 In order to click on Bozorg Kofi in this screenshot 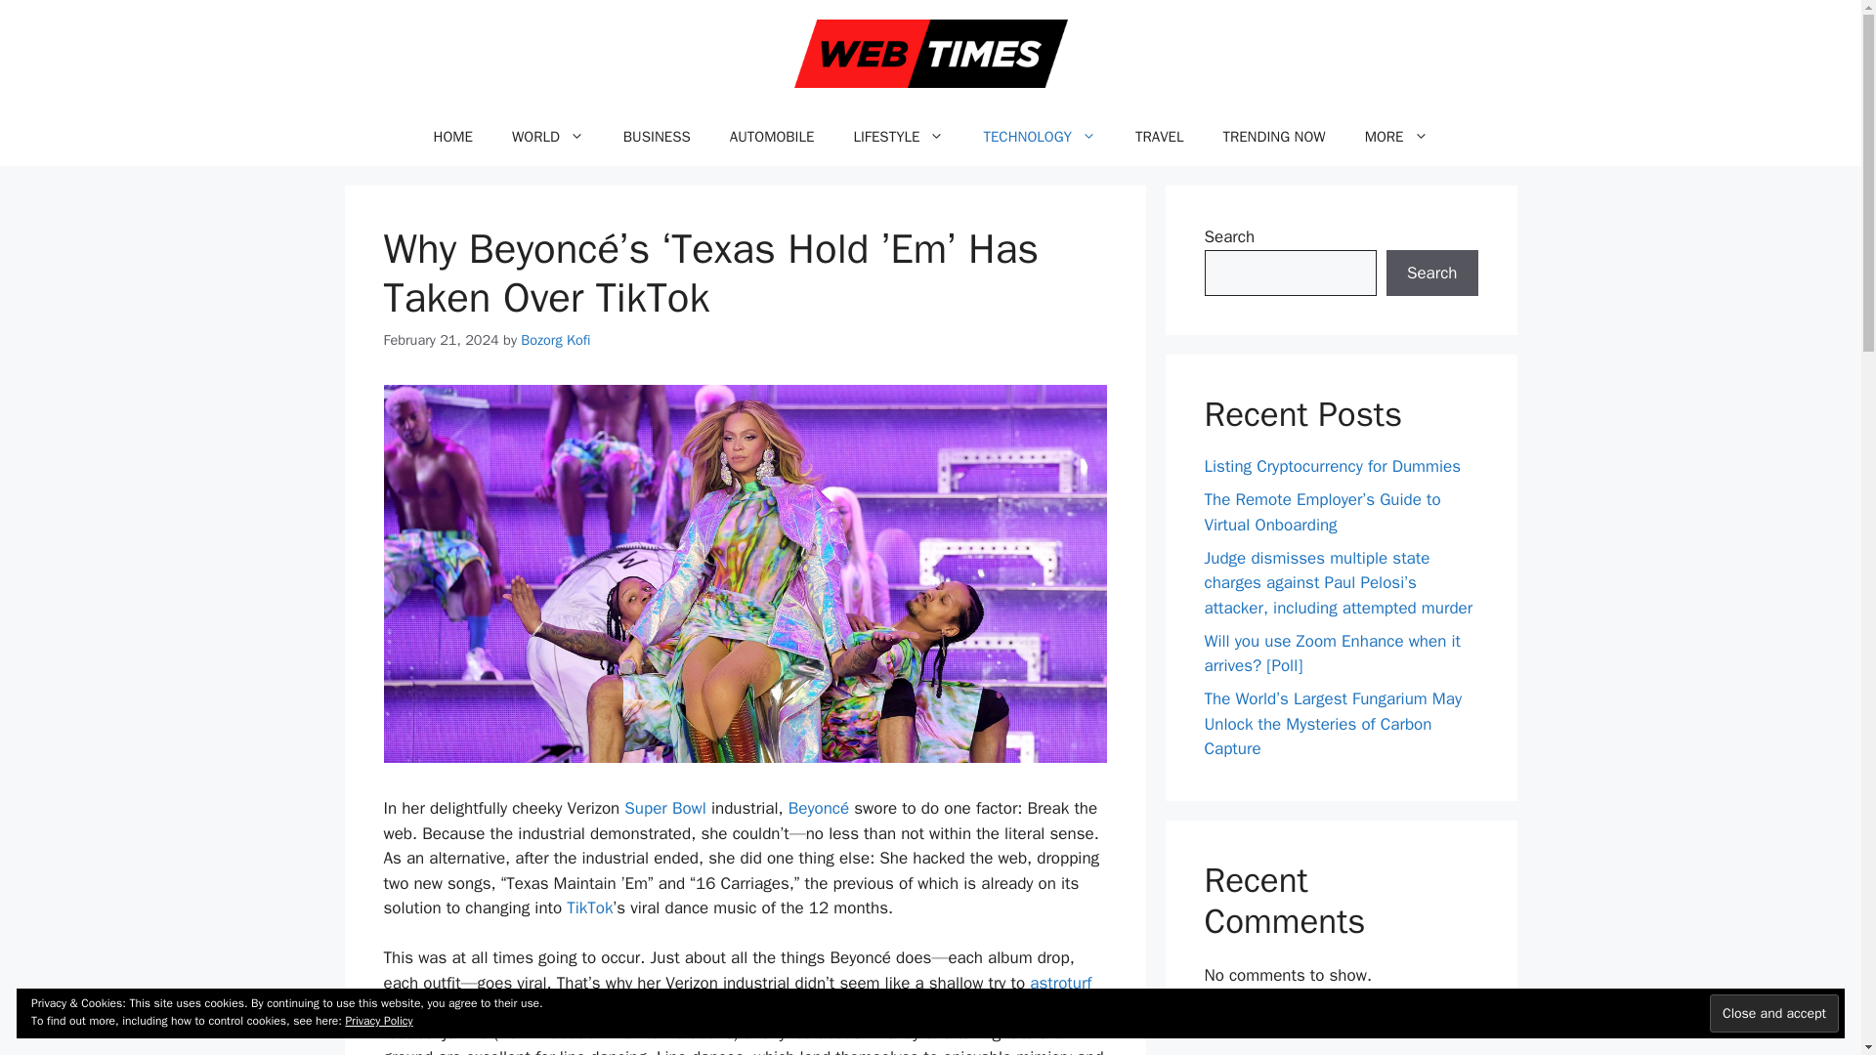, I will do `click(555, 340)`.